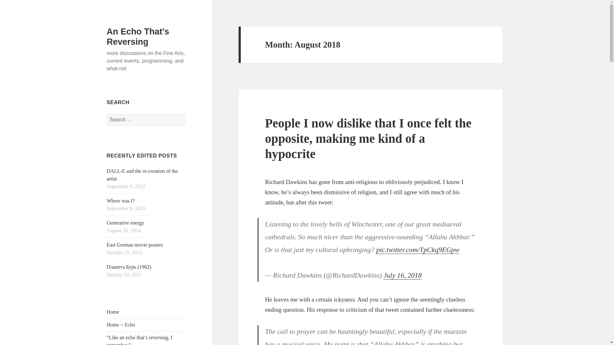 The image size is (614, 345). Describe the element at coordinates (138, 36) in the screenshot. I see `An Echo That's Reversing` at that location.